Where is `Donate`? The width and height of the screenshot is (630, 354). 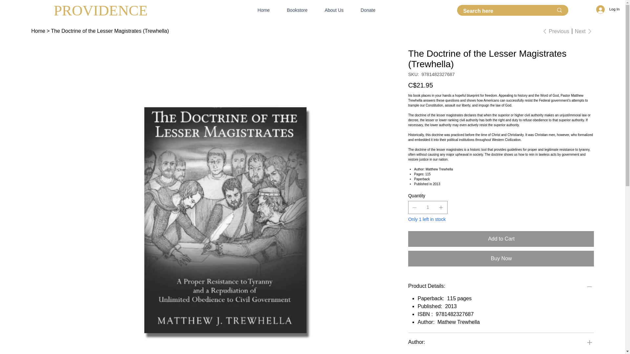 Donate is located at coordinates (364, 10).